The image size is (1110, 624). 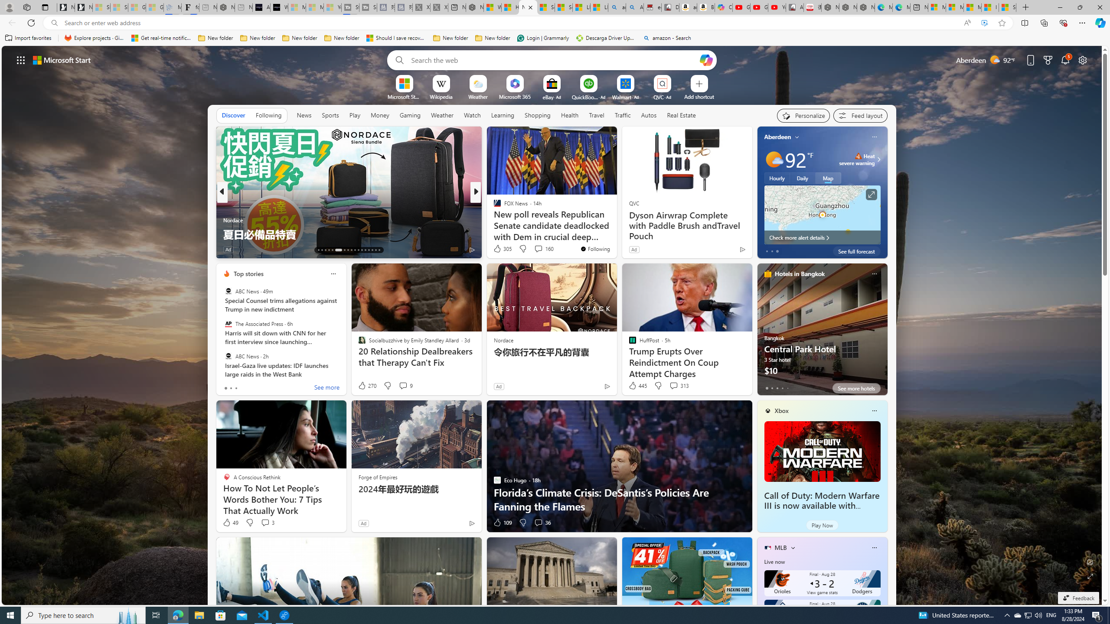 I want to click on Check more alert details, so click(x=822, y=237).